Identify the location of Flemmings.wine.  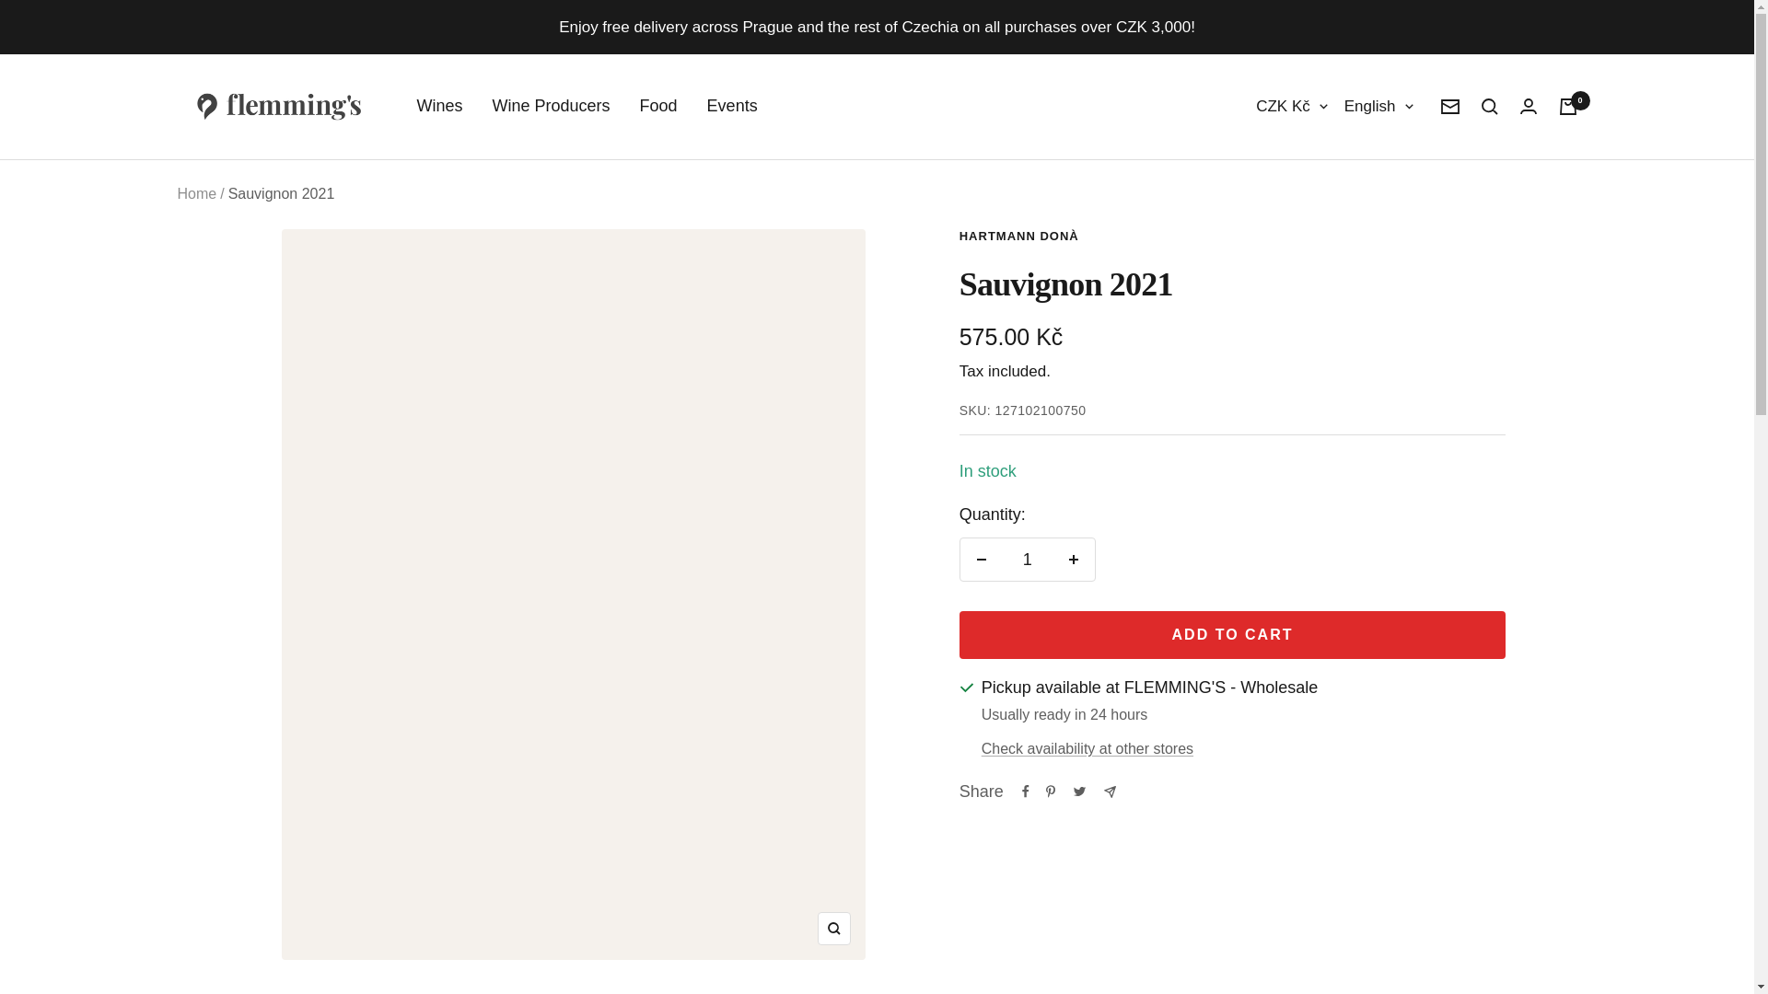
(278, 107).